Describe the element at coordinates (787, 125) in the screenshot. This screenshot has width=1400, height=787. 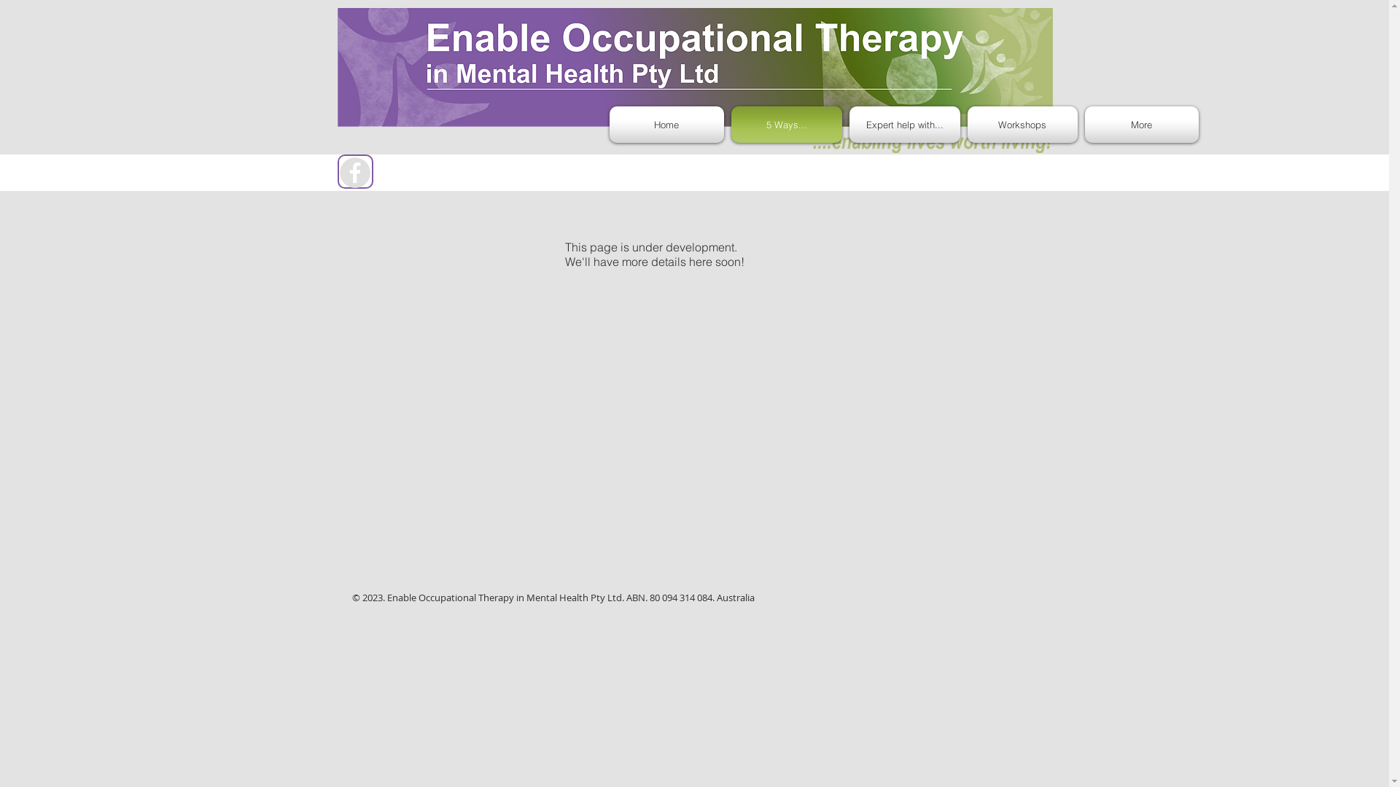
I see `5 Ways...` at that location.